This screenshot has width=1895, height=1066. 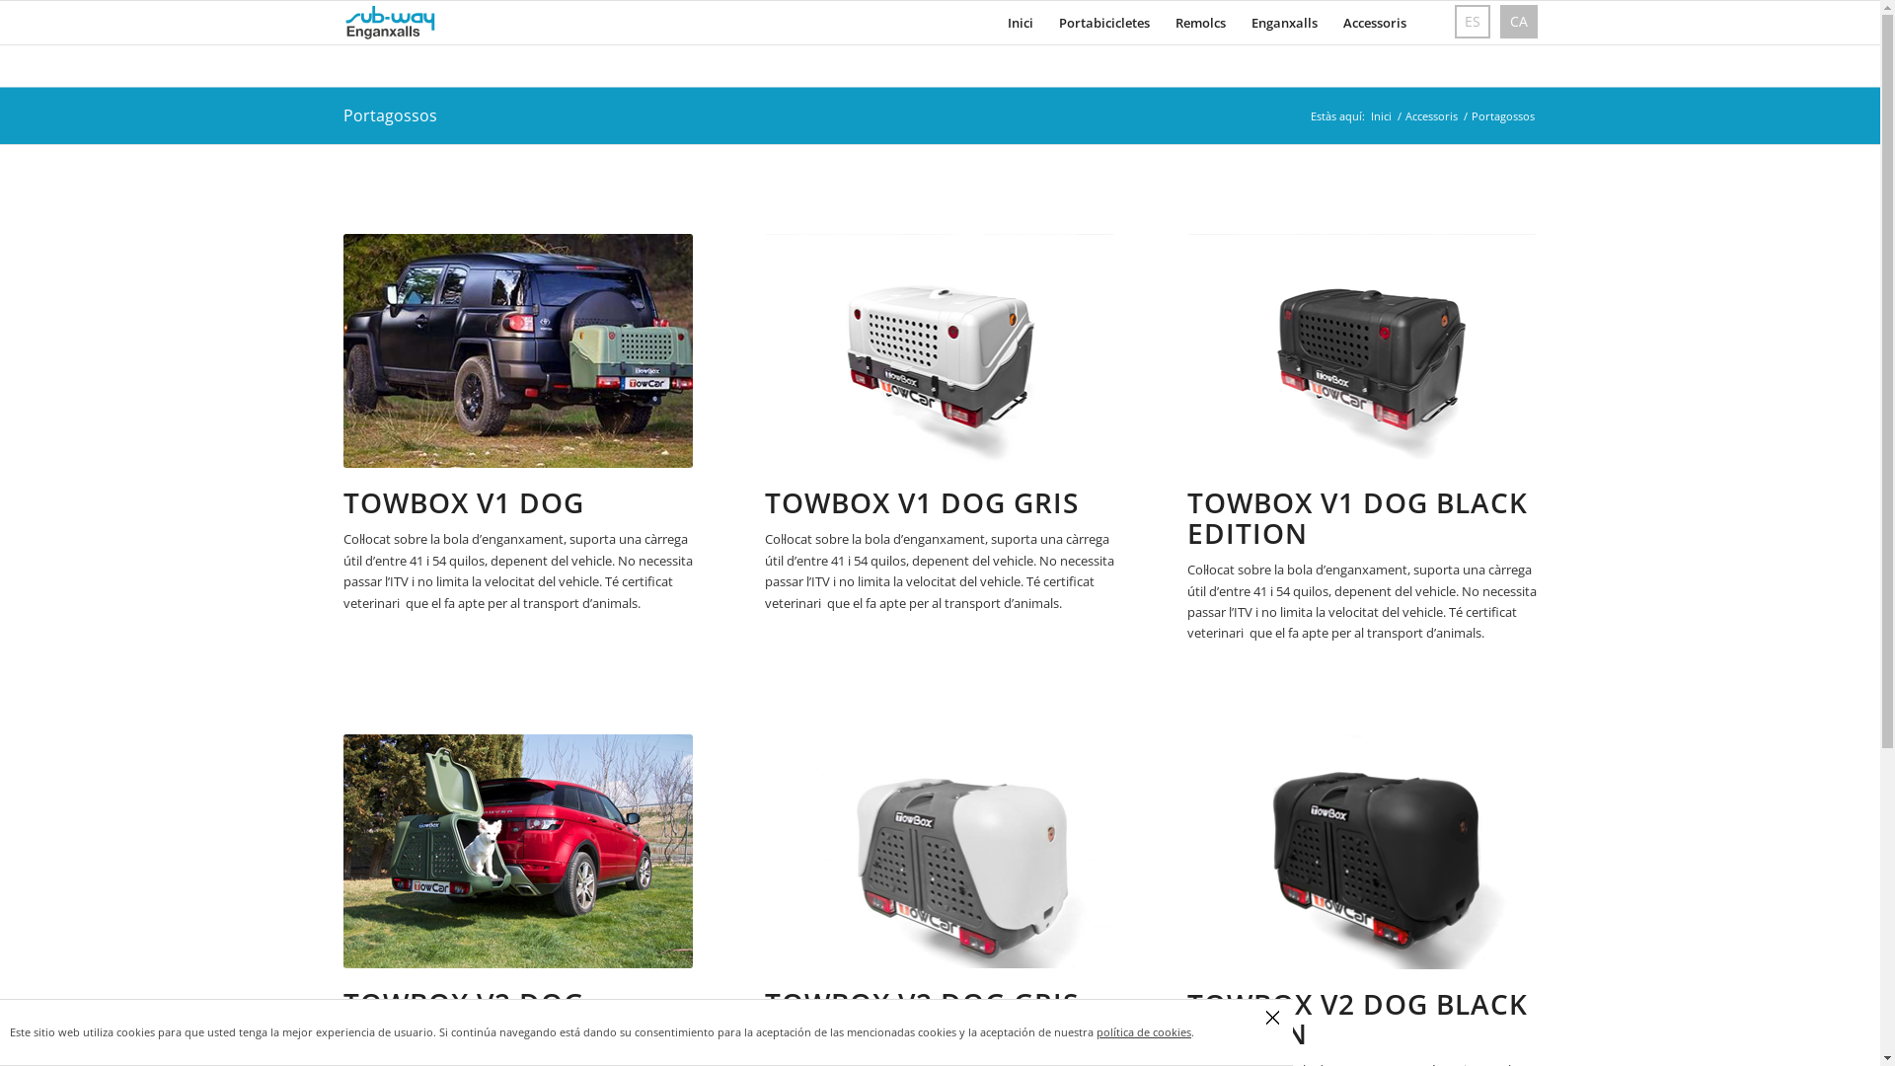 What do you see at coordinates (1519, 22) in the screenshot?
I see `CA` at bounding box center [1519, 22].